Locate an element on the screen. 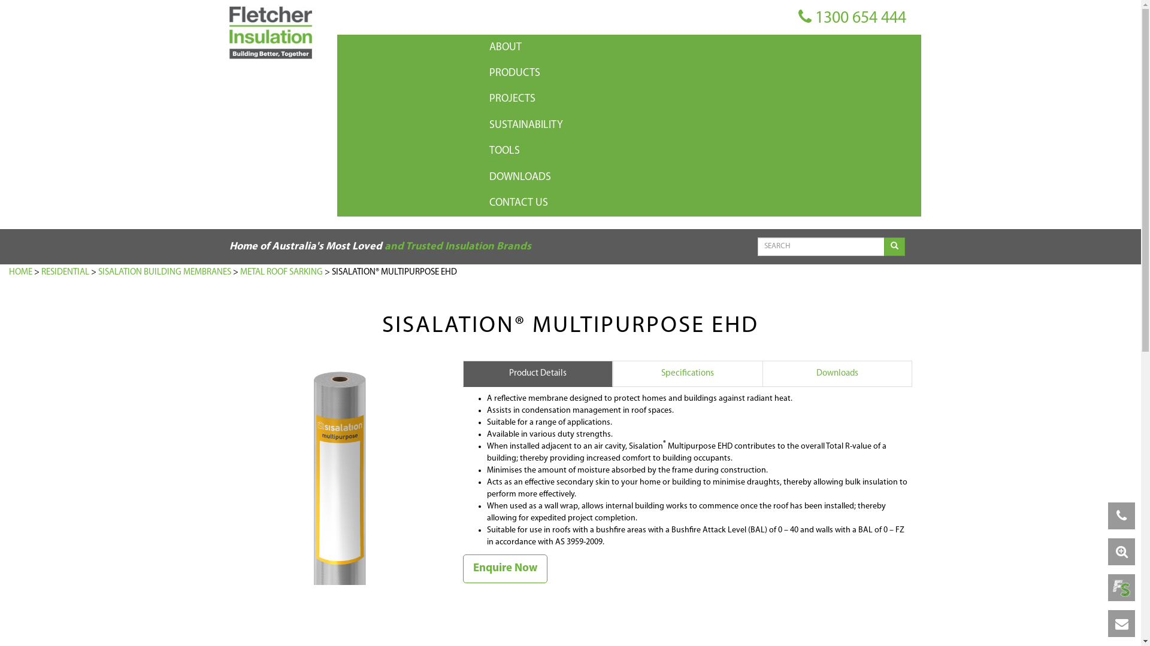 This screenshot has width=1150, height=646. PROJECTS is located at coordinates (702, 99).